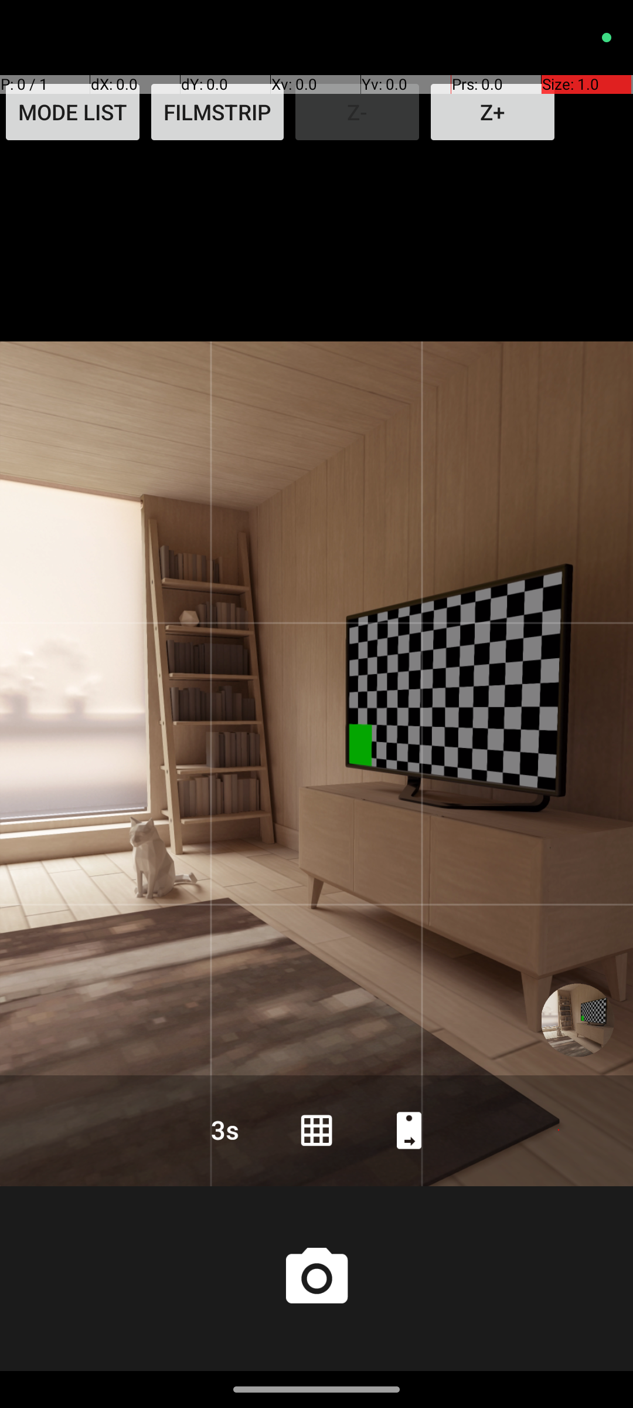 The height and width of the screenshot is (1408, 633). What do you see at coordinates (224, 1130) in the screenshot?
I see `Countdown timer duration is set to 3 seconds` at bounding box center [224, 1130].